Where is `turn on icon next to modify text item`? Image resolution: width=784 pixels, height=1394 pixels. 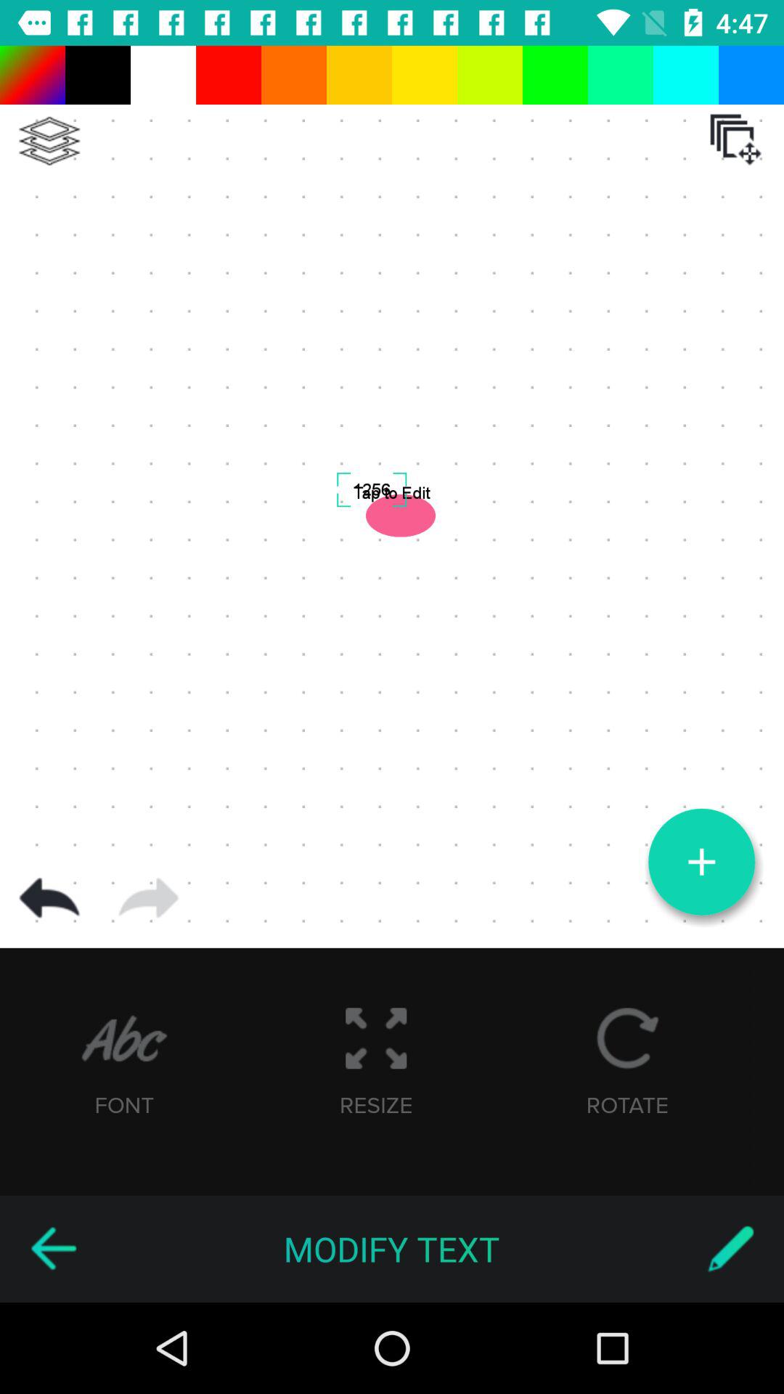 turn on icon next to modify text item is located at coordinates (53, 1249).